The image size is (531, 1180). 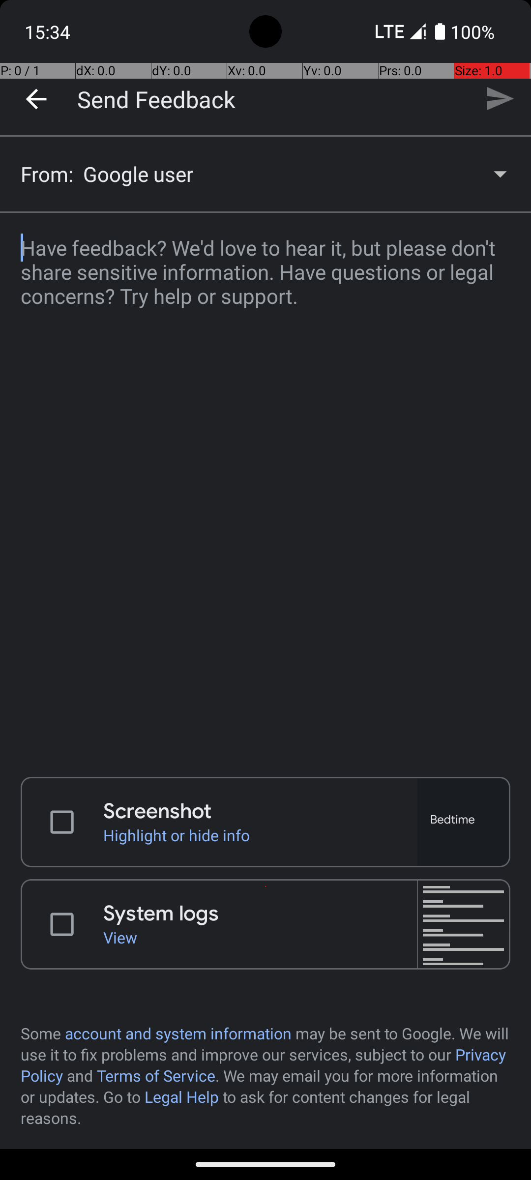 I want to click on Highlight or hide info, so click(x=261, y=835).